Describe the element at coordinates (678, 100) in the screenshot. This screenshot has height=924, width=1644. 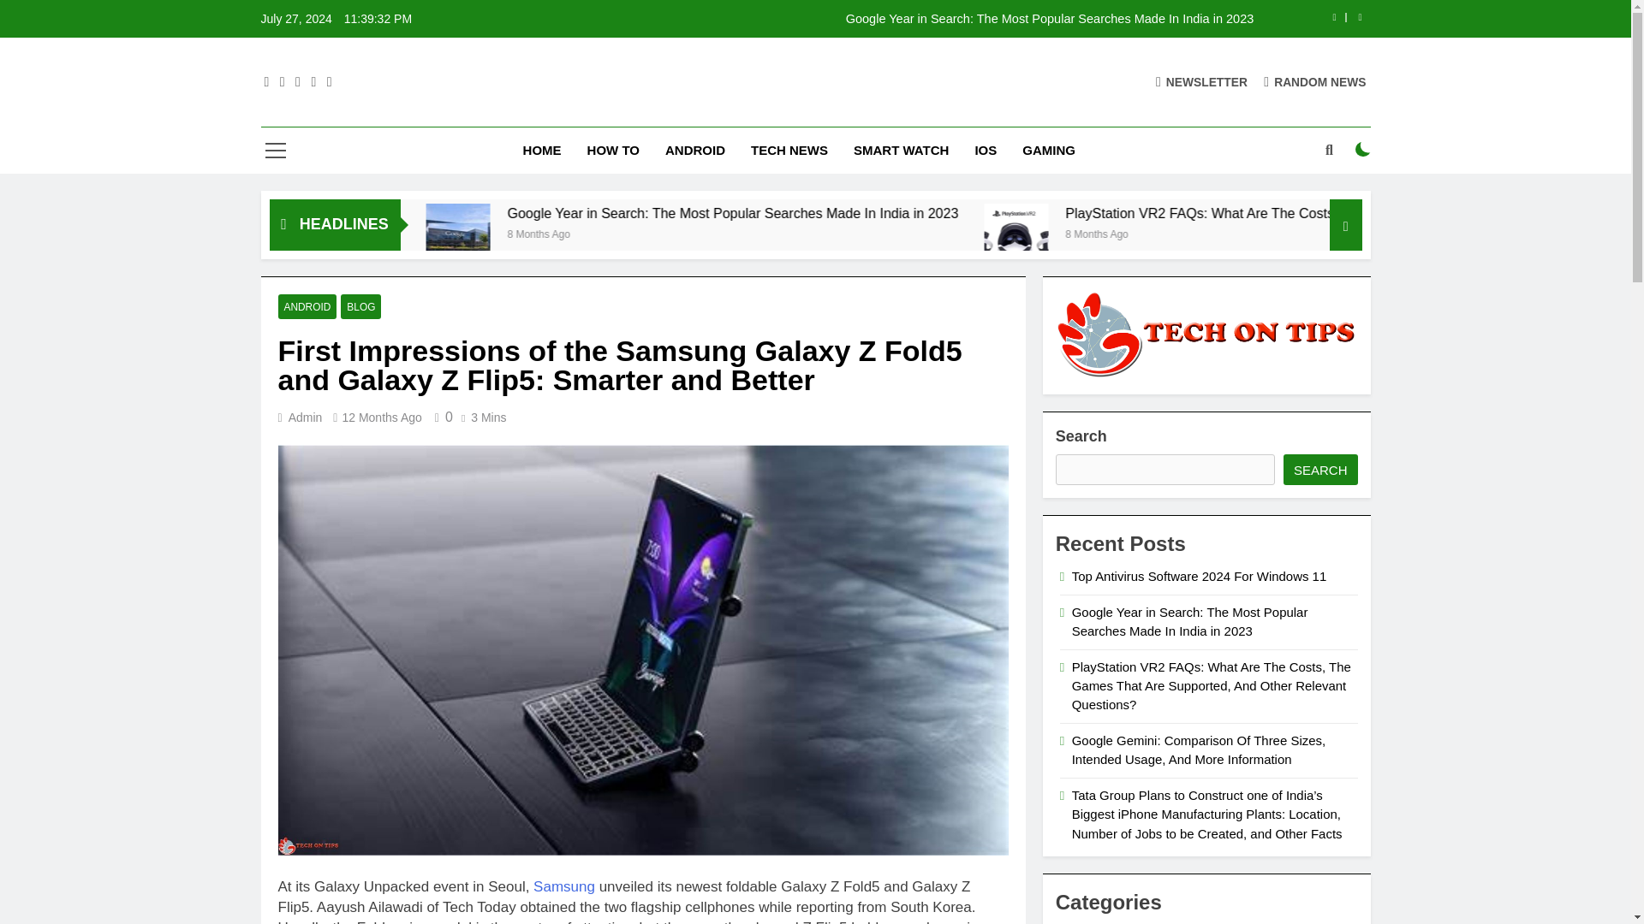
I see `TECH ON TIPS` at that location.